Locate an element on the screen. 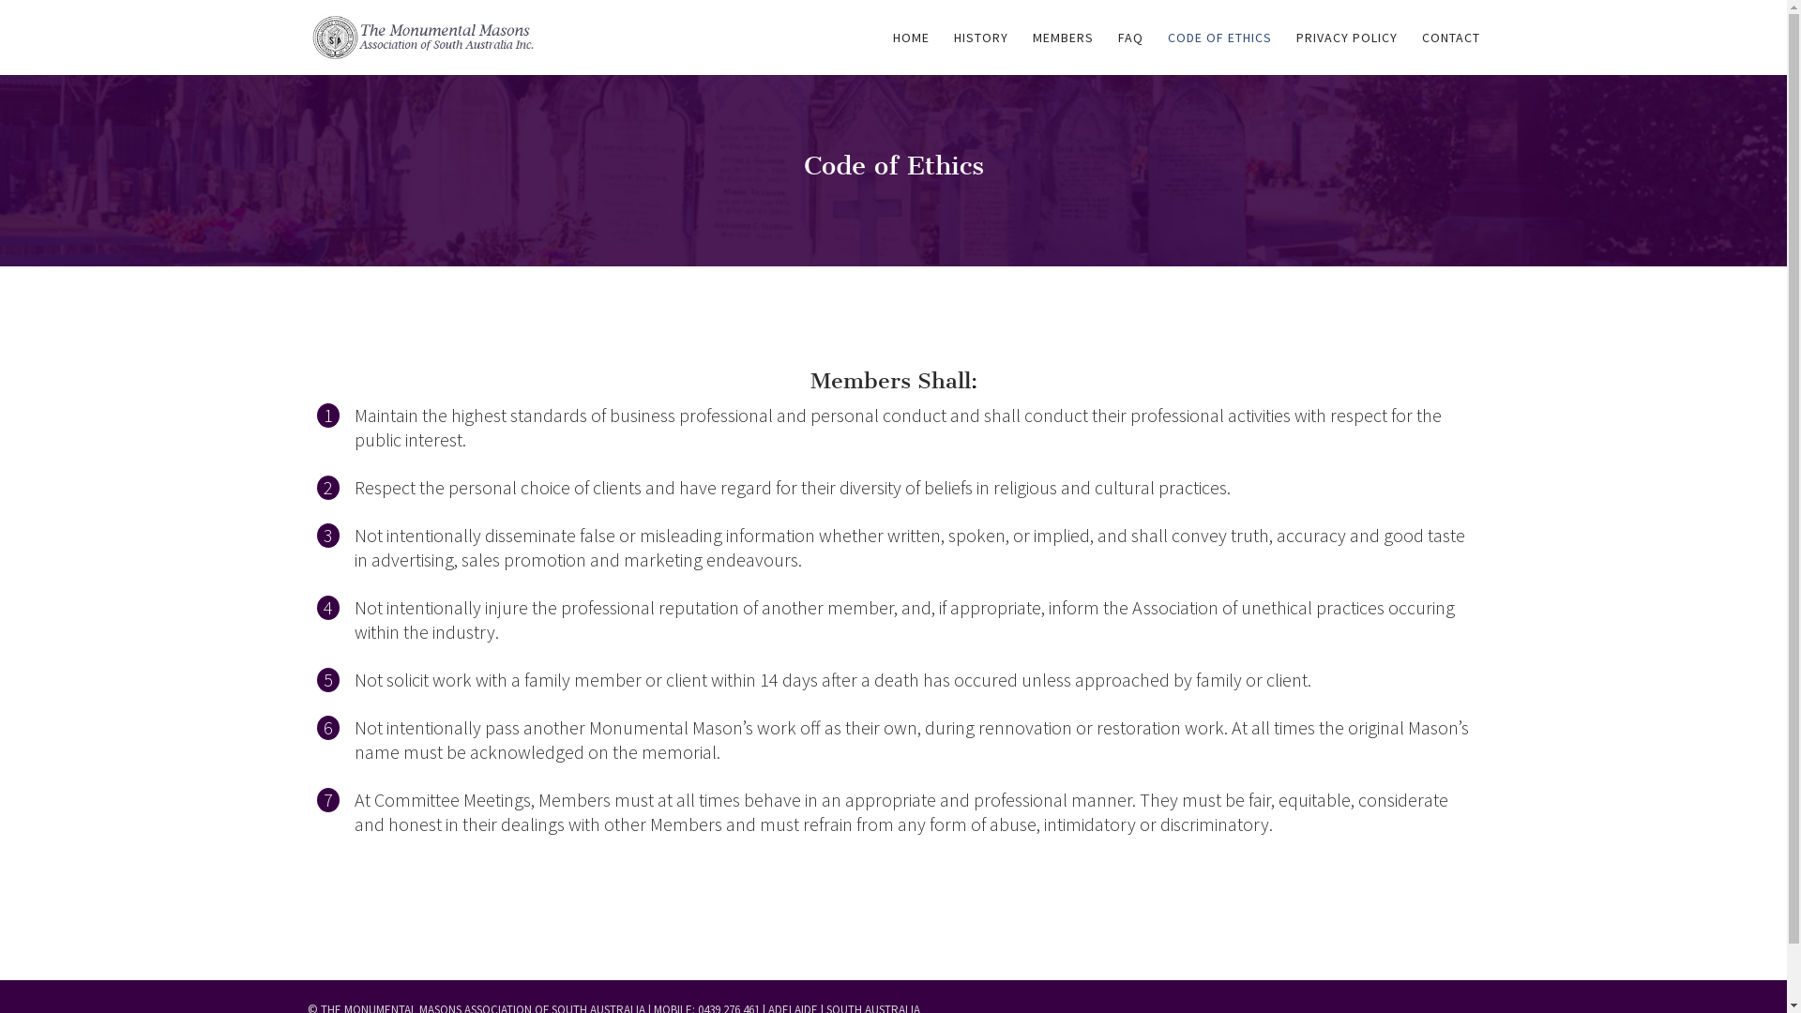 The width and height of the screenshot is (1801, 1013). FAQ is located at coordinates (1131, 53).